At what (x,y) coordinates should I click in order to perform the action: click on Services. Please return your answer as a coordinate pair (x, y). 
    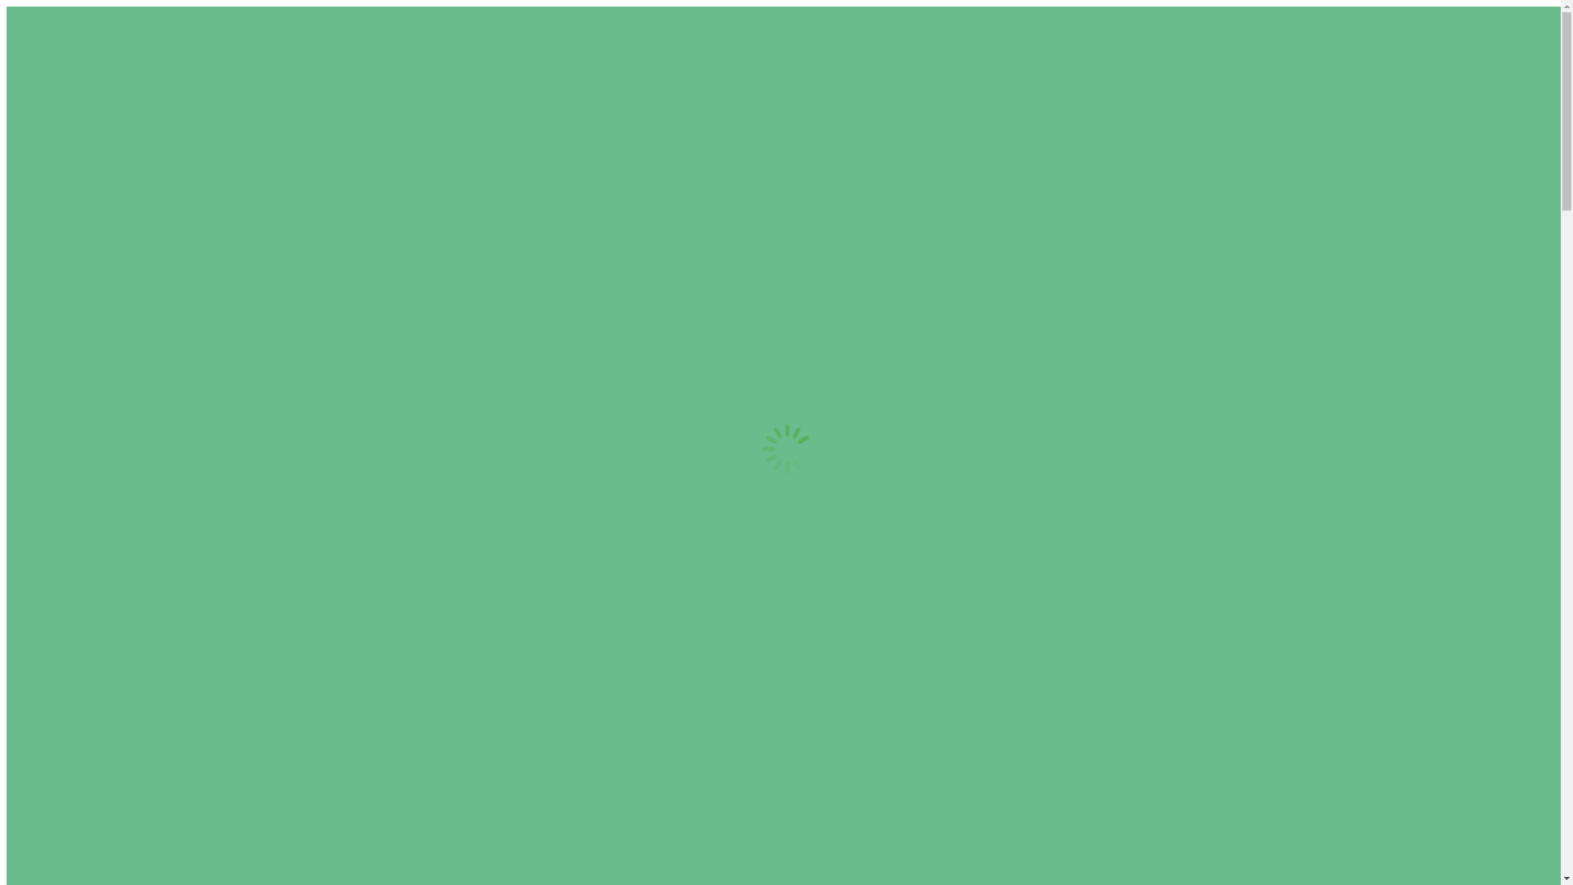
    Looking at the image, I should click on (70, 256).